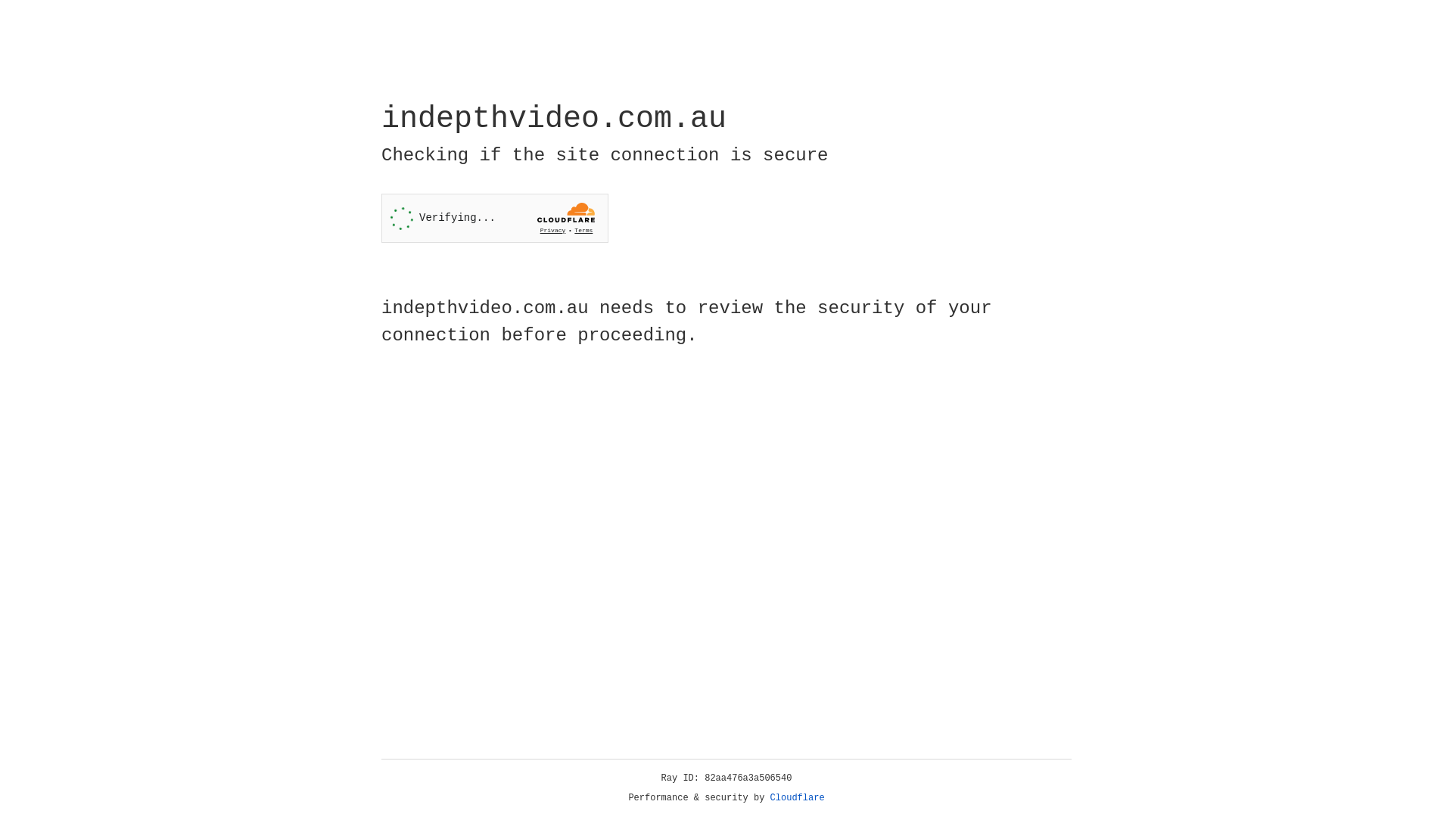 This screenshot has height=817, width=1453. I want to click on Widget containing a Cloudflare security challenge, so click(495, 218).